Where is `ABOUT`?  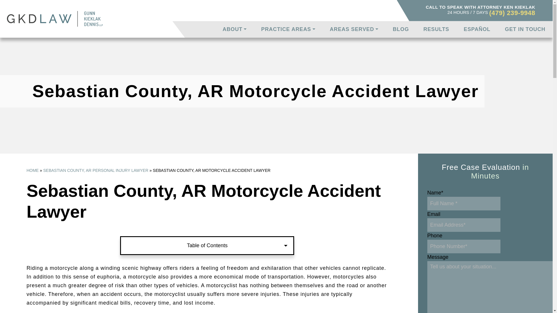 ABOUT is located at coordinates (234, 29).